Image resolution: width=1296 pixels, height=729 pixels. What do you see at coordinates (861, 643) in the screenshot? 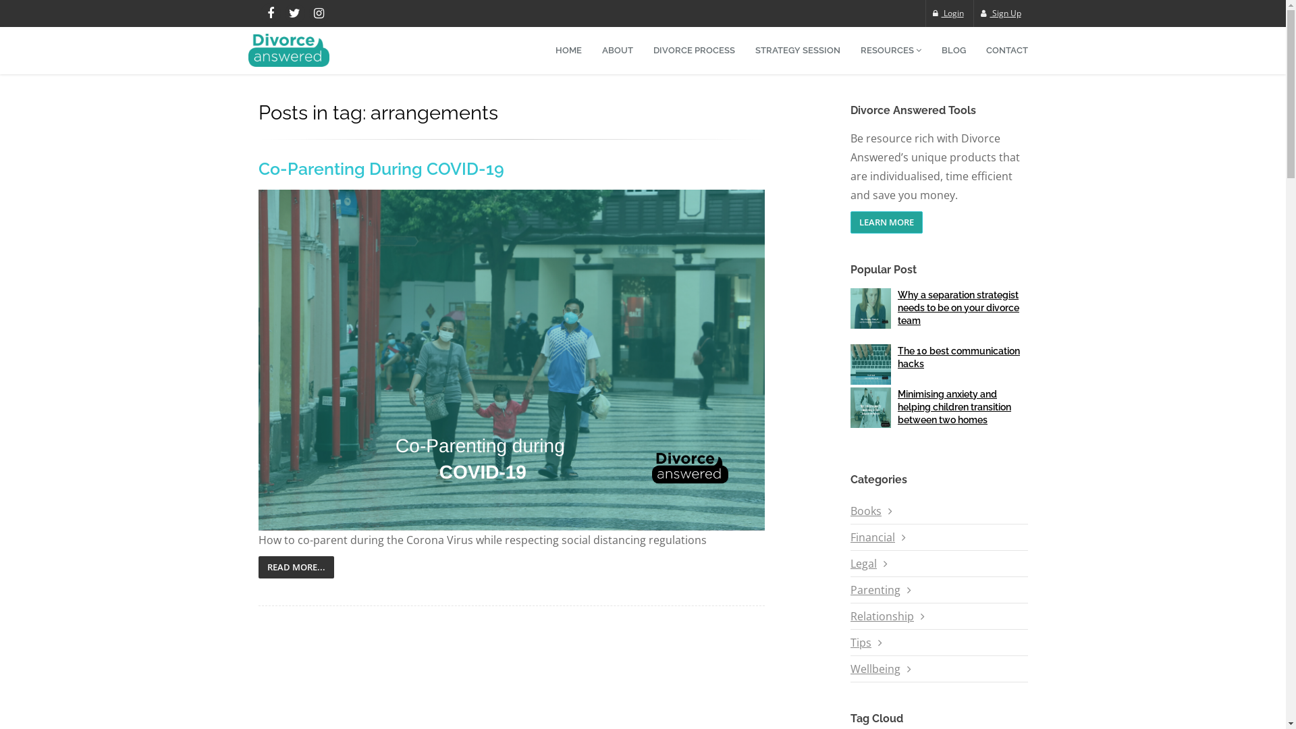
I see `Tips` at bounding box center [861, 643].